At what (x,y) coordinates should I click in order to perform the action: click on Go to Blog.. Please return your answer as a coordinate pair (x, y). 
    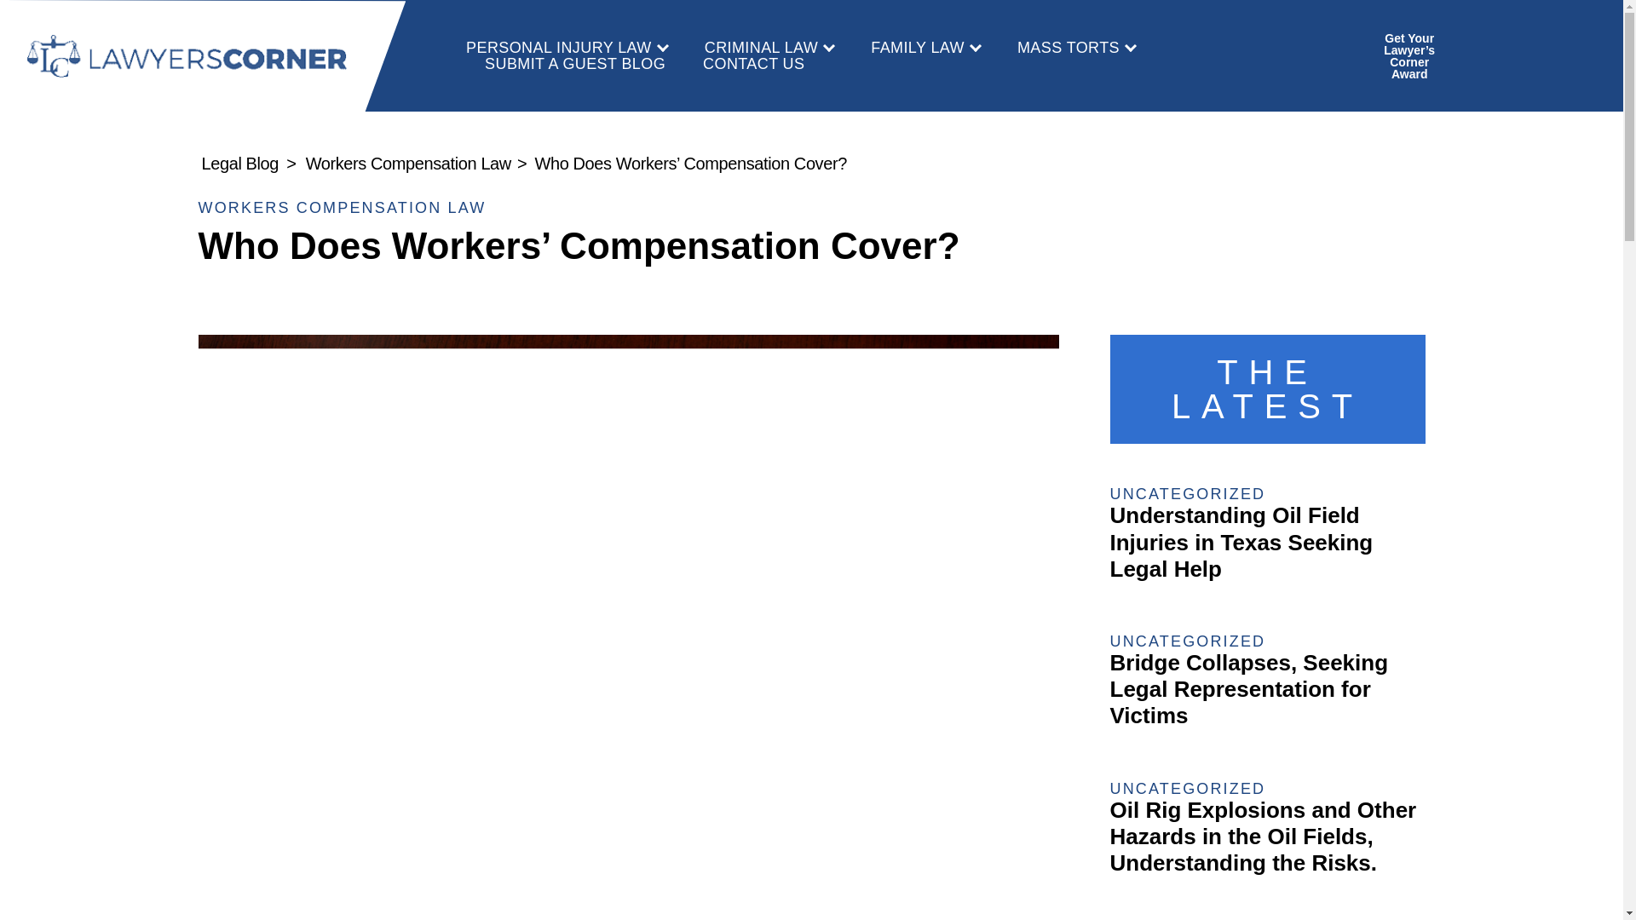
    Looking at the image, I should click on (239, 164).